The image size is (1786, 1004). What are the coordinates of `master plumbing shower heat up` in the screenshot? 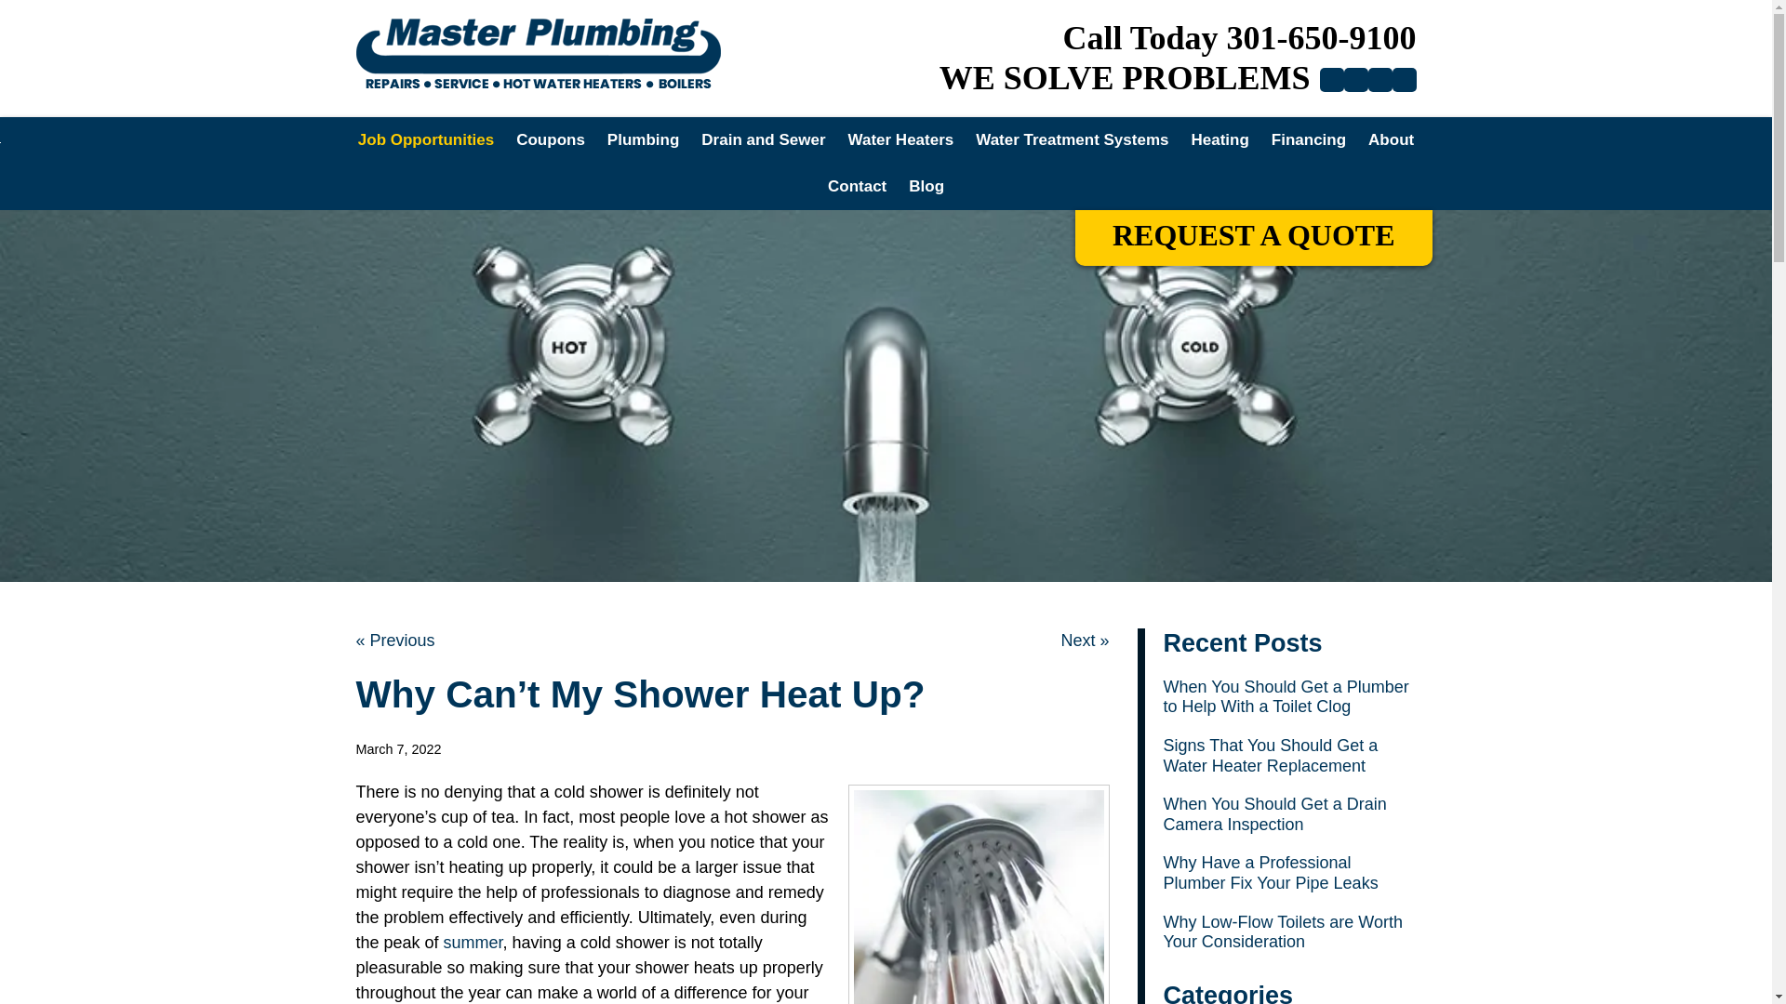 It's located at (979, 896).